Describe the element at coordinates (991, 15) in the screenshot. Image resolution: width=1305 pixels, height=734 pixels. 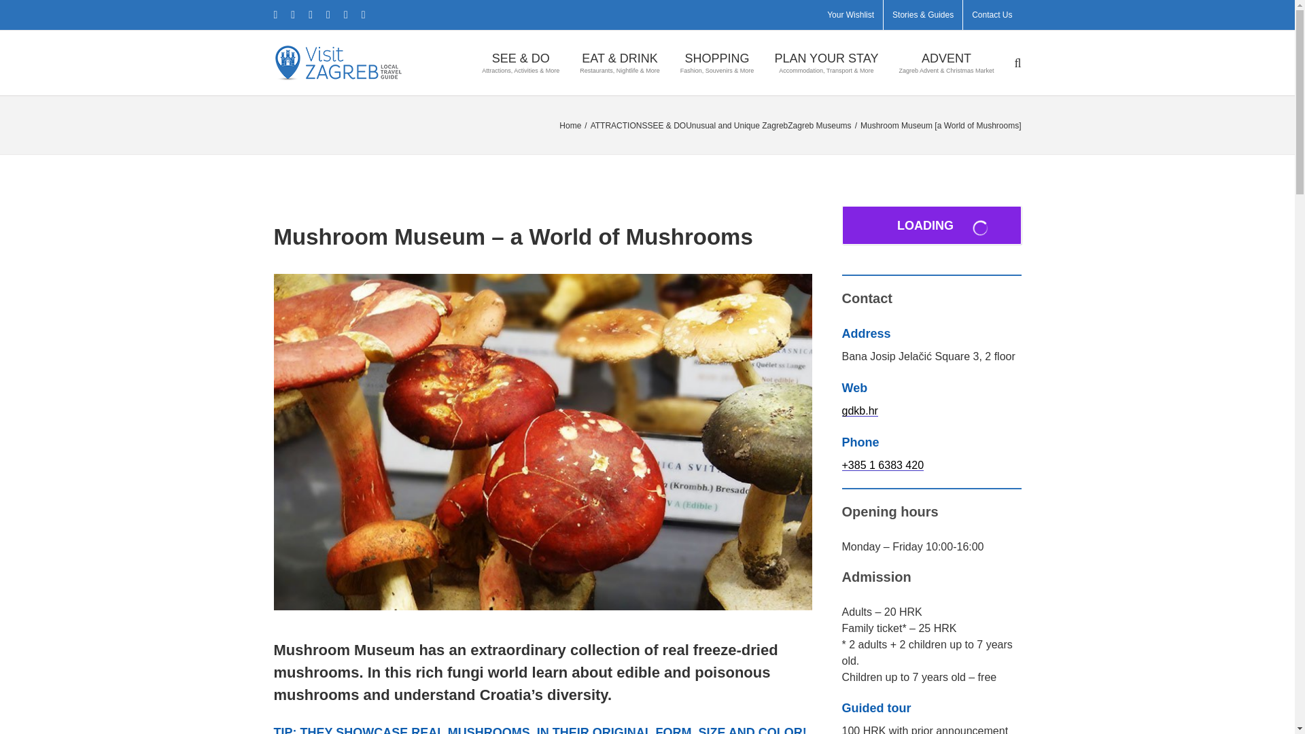
I see `Contact Us` at that location.